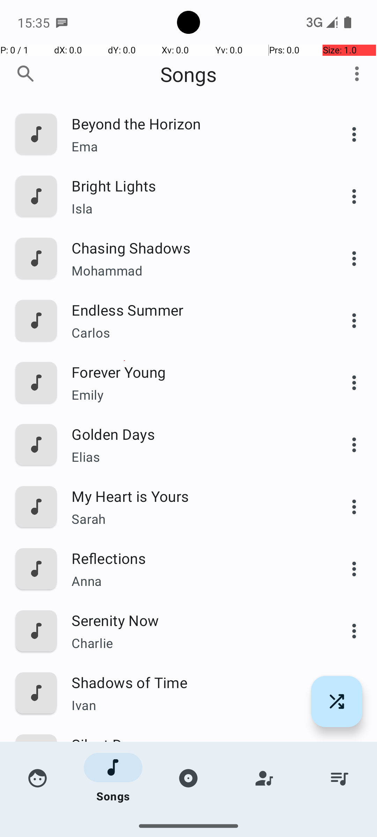 This screenshot has height=837, width=377. What do you see at coordinates (194, 620) in the screenshot?
I see `Serenity Now` at bounding box center [194, 620].